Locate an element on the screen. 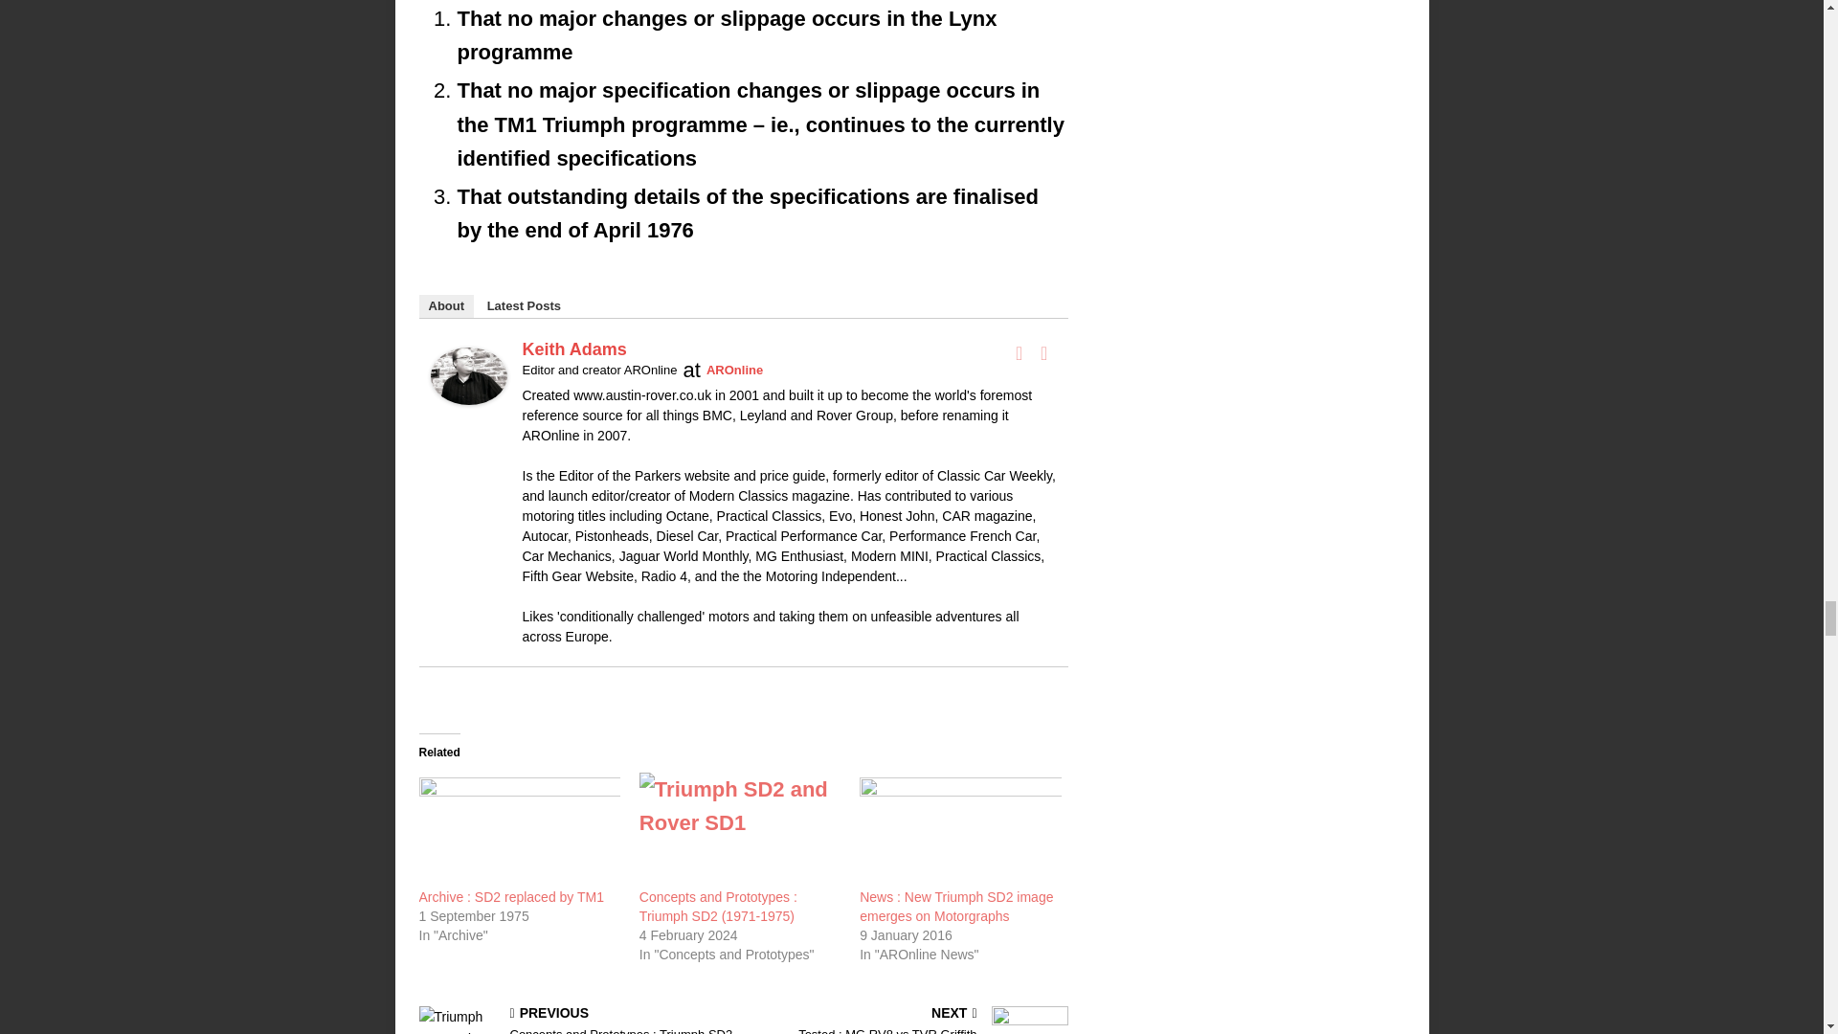  Twitter is located at coordinates (1043, 353).